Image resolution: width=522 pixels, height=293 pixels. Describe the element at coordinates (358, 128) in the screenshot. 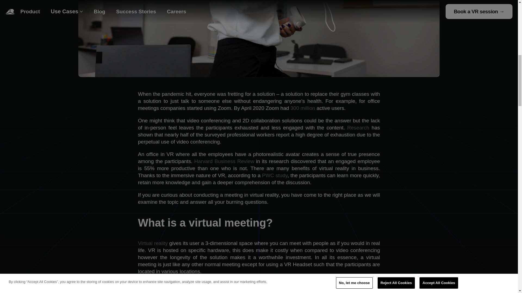

I see `Research` at that location.